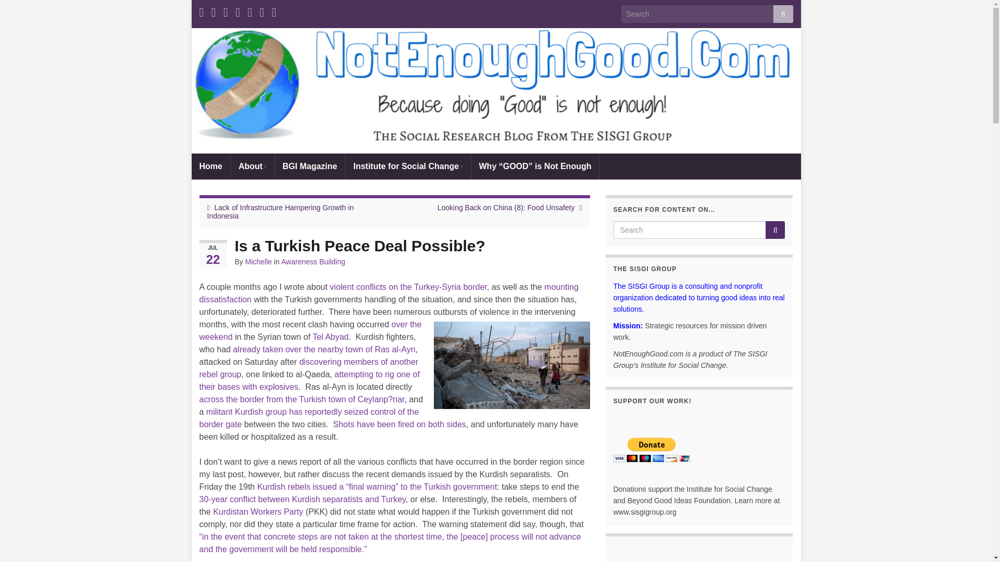 The height and width of the screenshot is (562, 1000). What do you see at coordinates (312, 261) in the screenshot?
I see `Awareness Building` at bounding box center [312, 261].